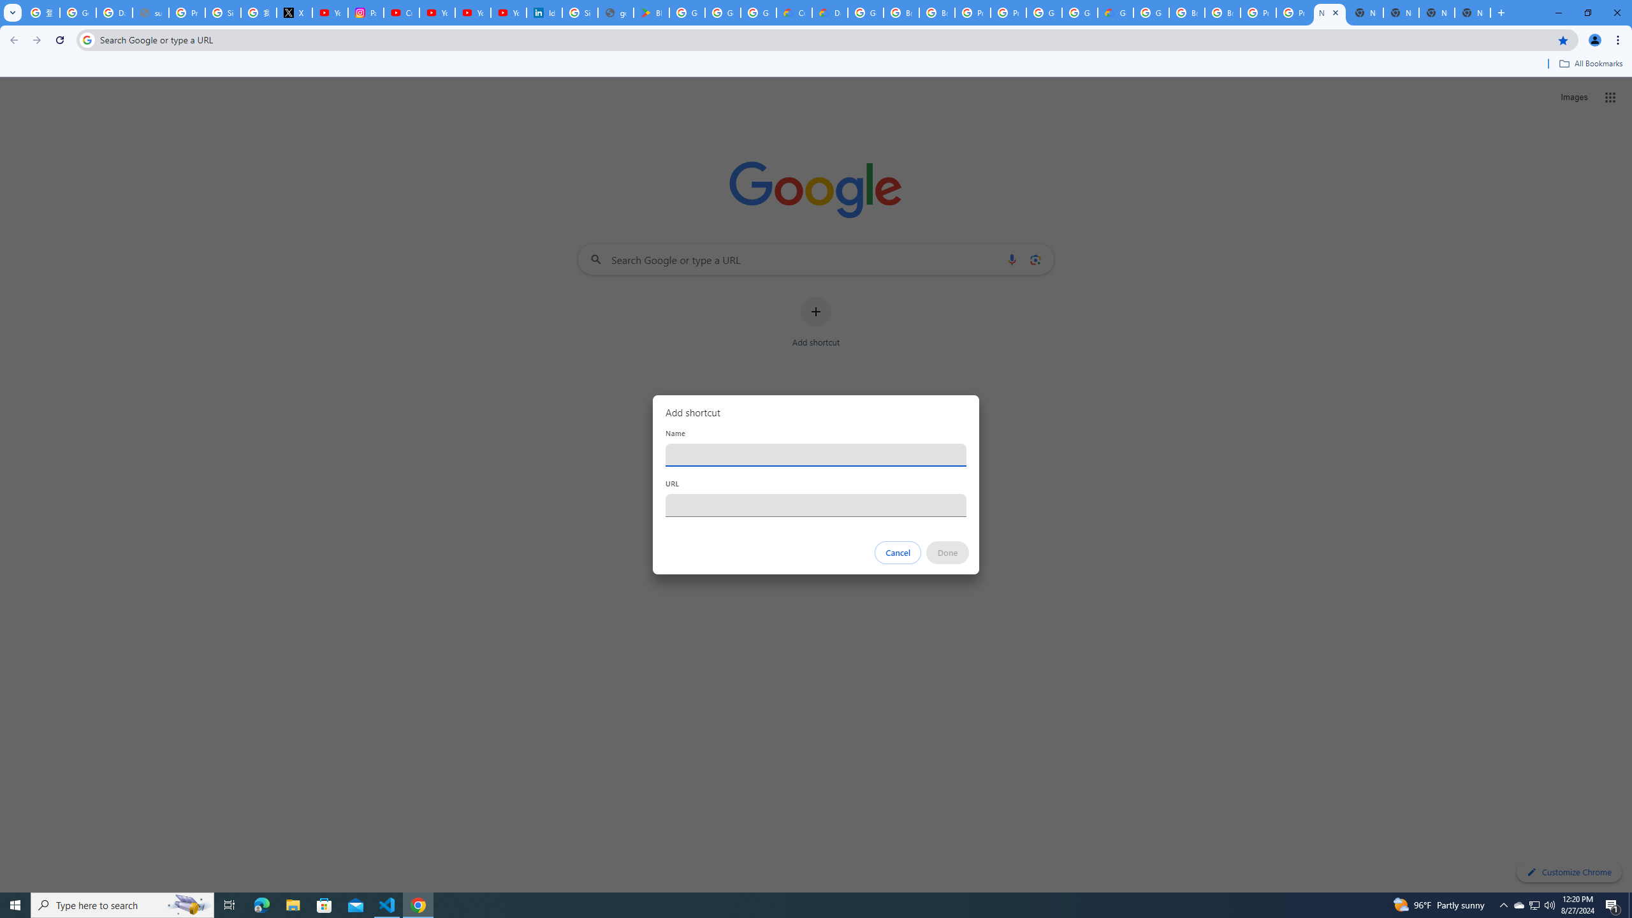 Image resolution: width=1632 pixels, height=918 pixels. What do you see at coordinates (330, 13) in the screenshot?
I see `YouTube Content Monetization Policies - How YouTube Works` at bounding box center [330, 13].